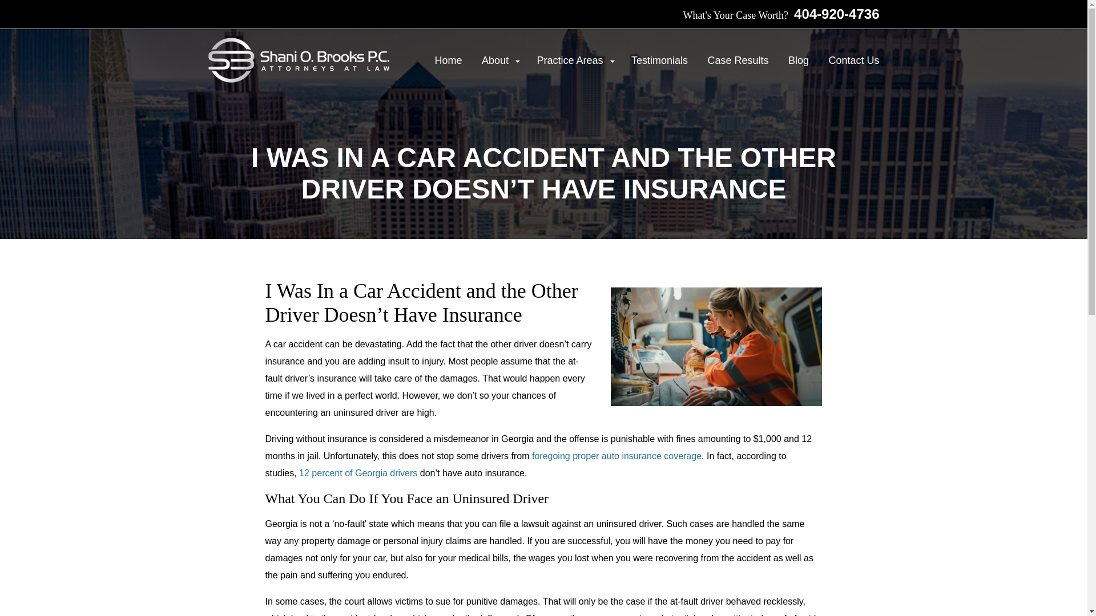 The image size is (1096, 616). I want to click on Case Results, so click(738, 60).